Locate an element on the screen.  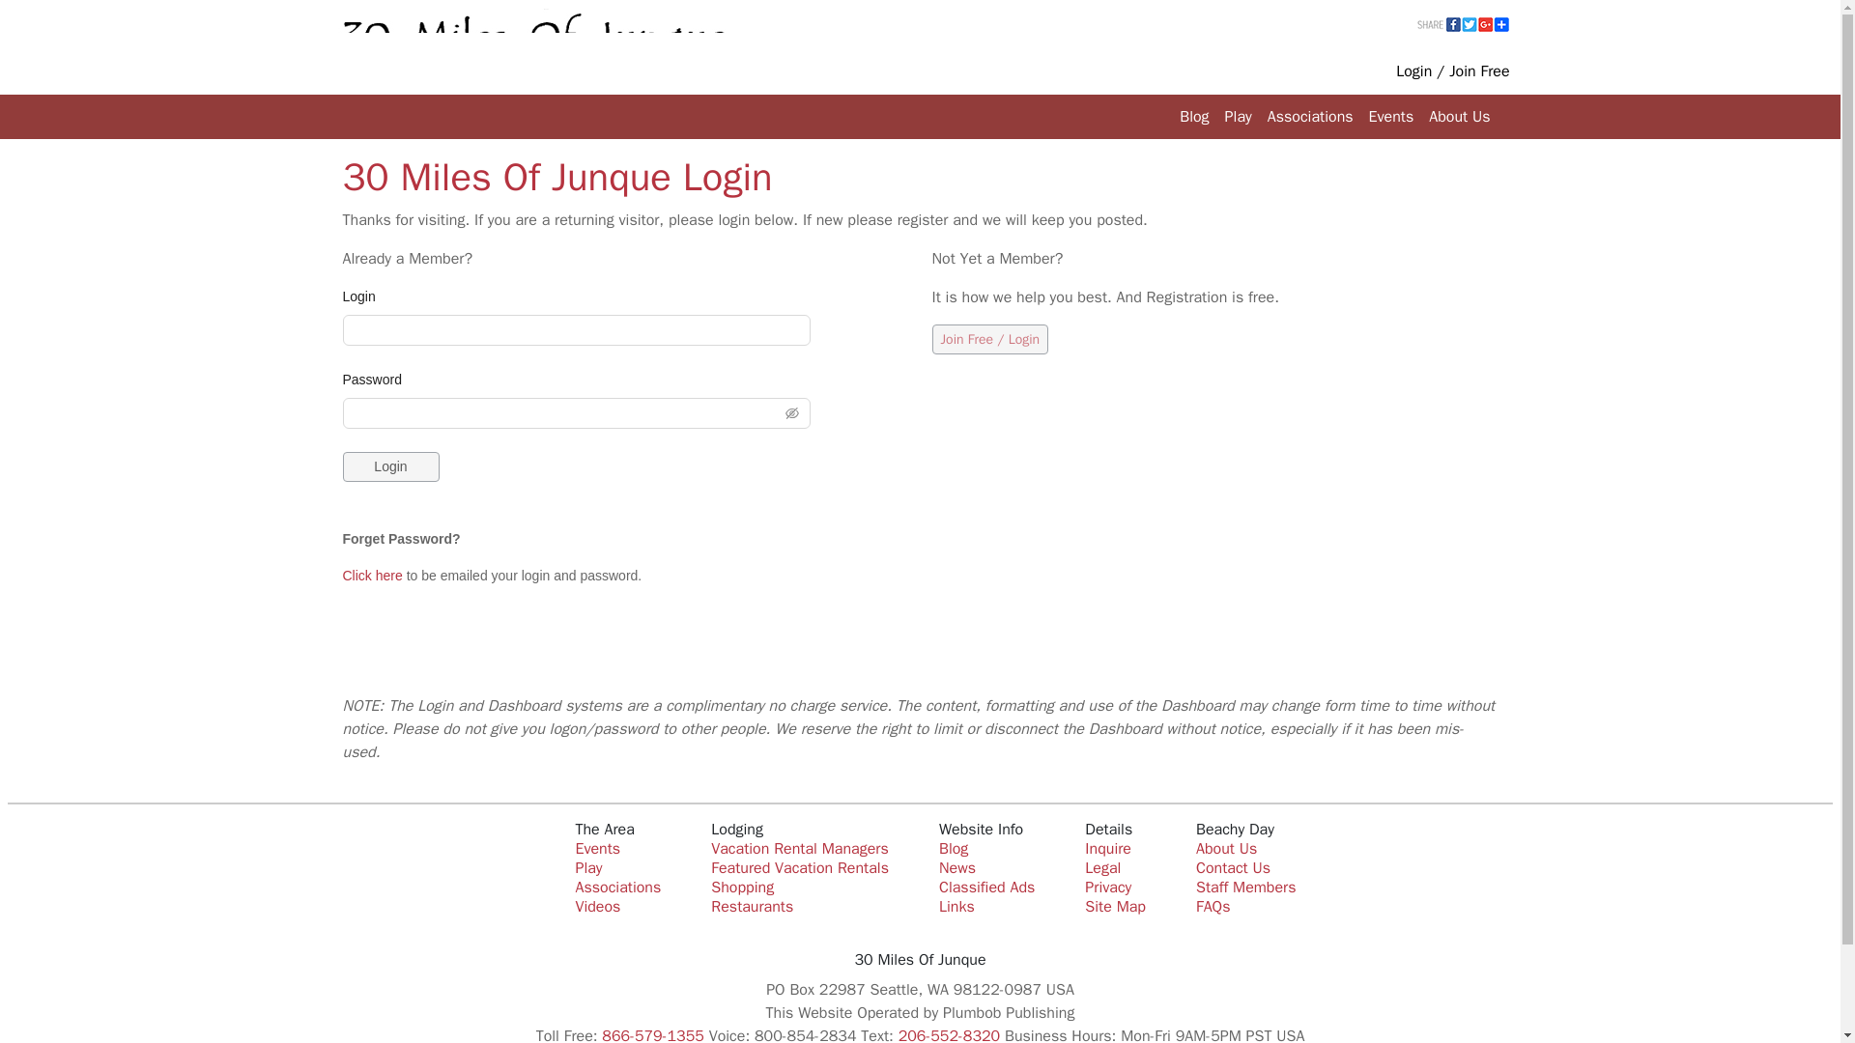
FAQs is located at coordinates (1213, 906).